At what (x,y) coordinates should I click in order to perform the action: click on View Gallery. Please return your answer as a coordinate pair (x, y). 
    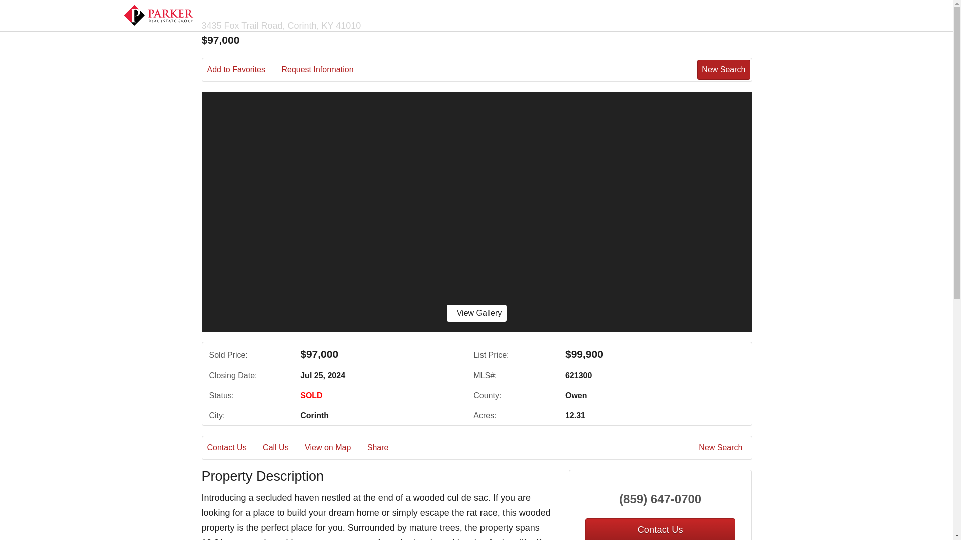
    Looking at the image, I should click on (476, 313).